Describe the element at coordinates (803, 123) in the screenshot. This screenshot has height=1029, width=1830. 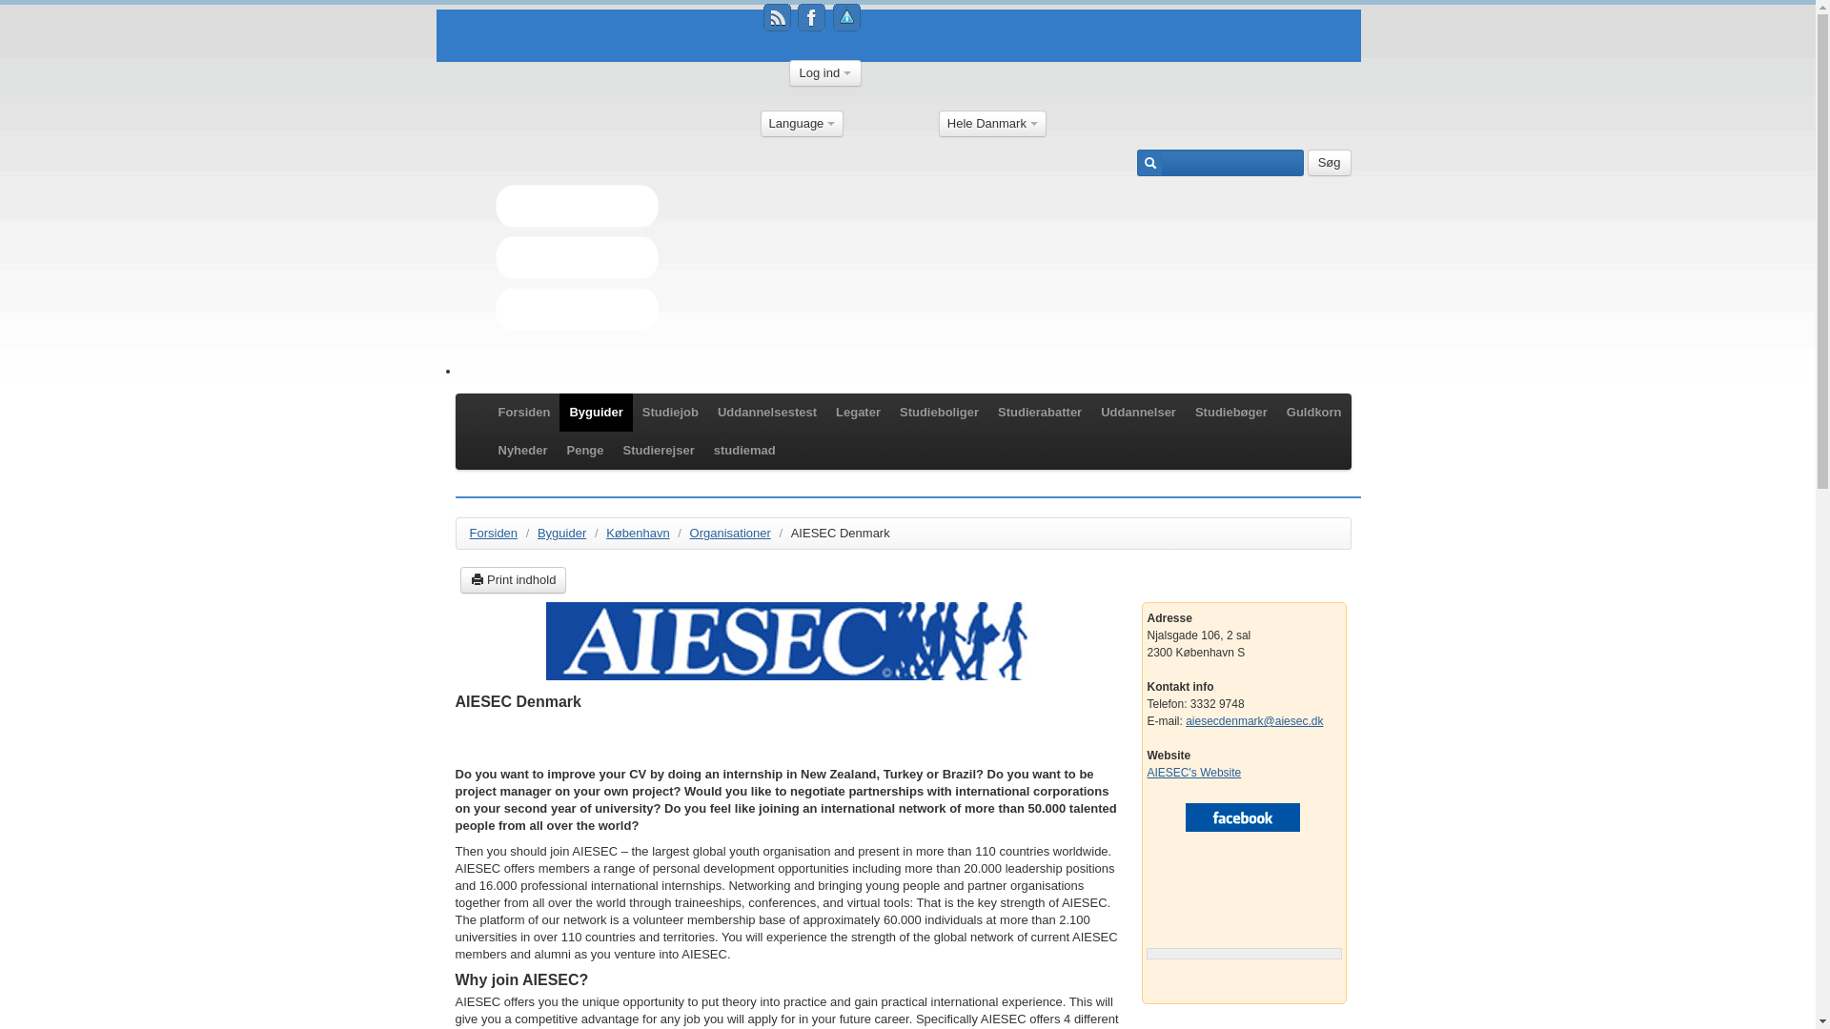
I see `Language` at that location.